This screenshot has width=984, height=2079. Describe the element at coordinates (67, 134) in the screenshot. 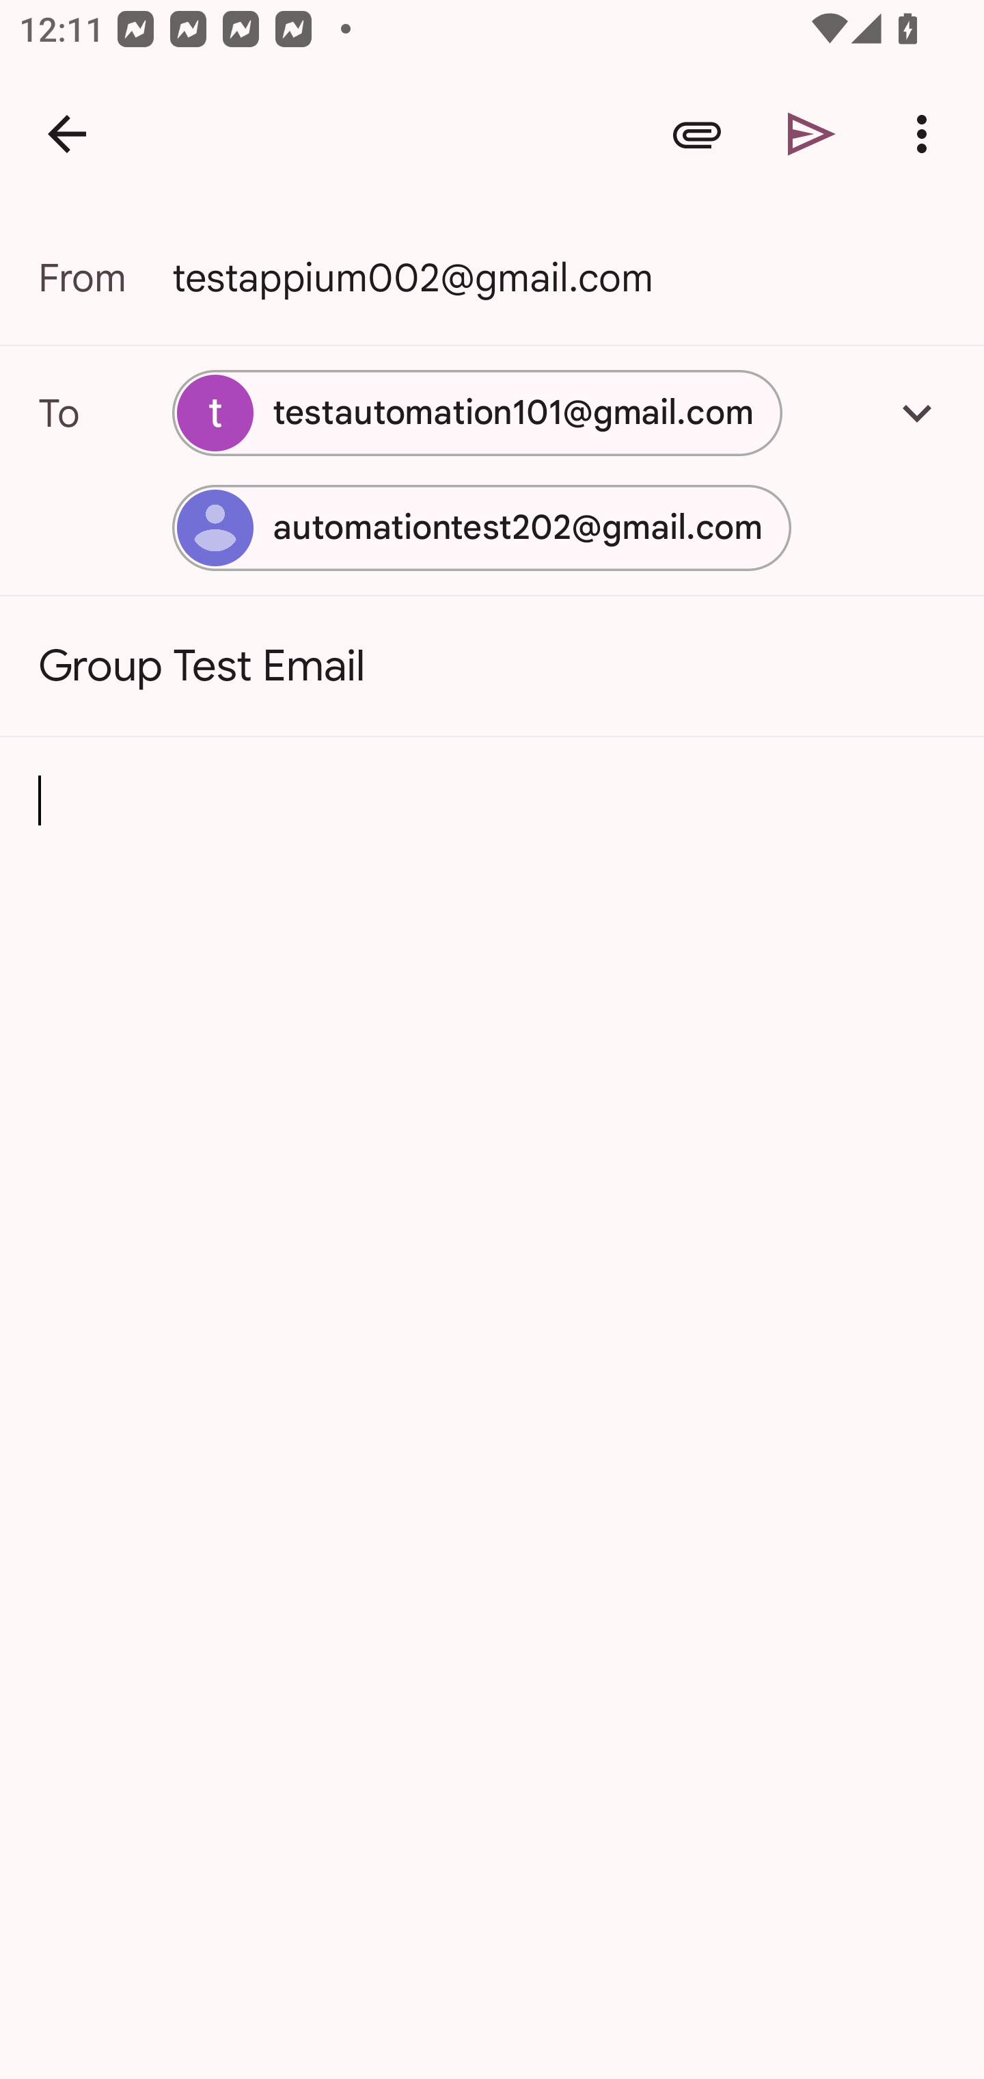

I see `Navigate up` at that location.